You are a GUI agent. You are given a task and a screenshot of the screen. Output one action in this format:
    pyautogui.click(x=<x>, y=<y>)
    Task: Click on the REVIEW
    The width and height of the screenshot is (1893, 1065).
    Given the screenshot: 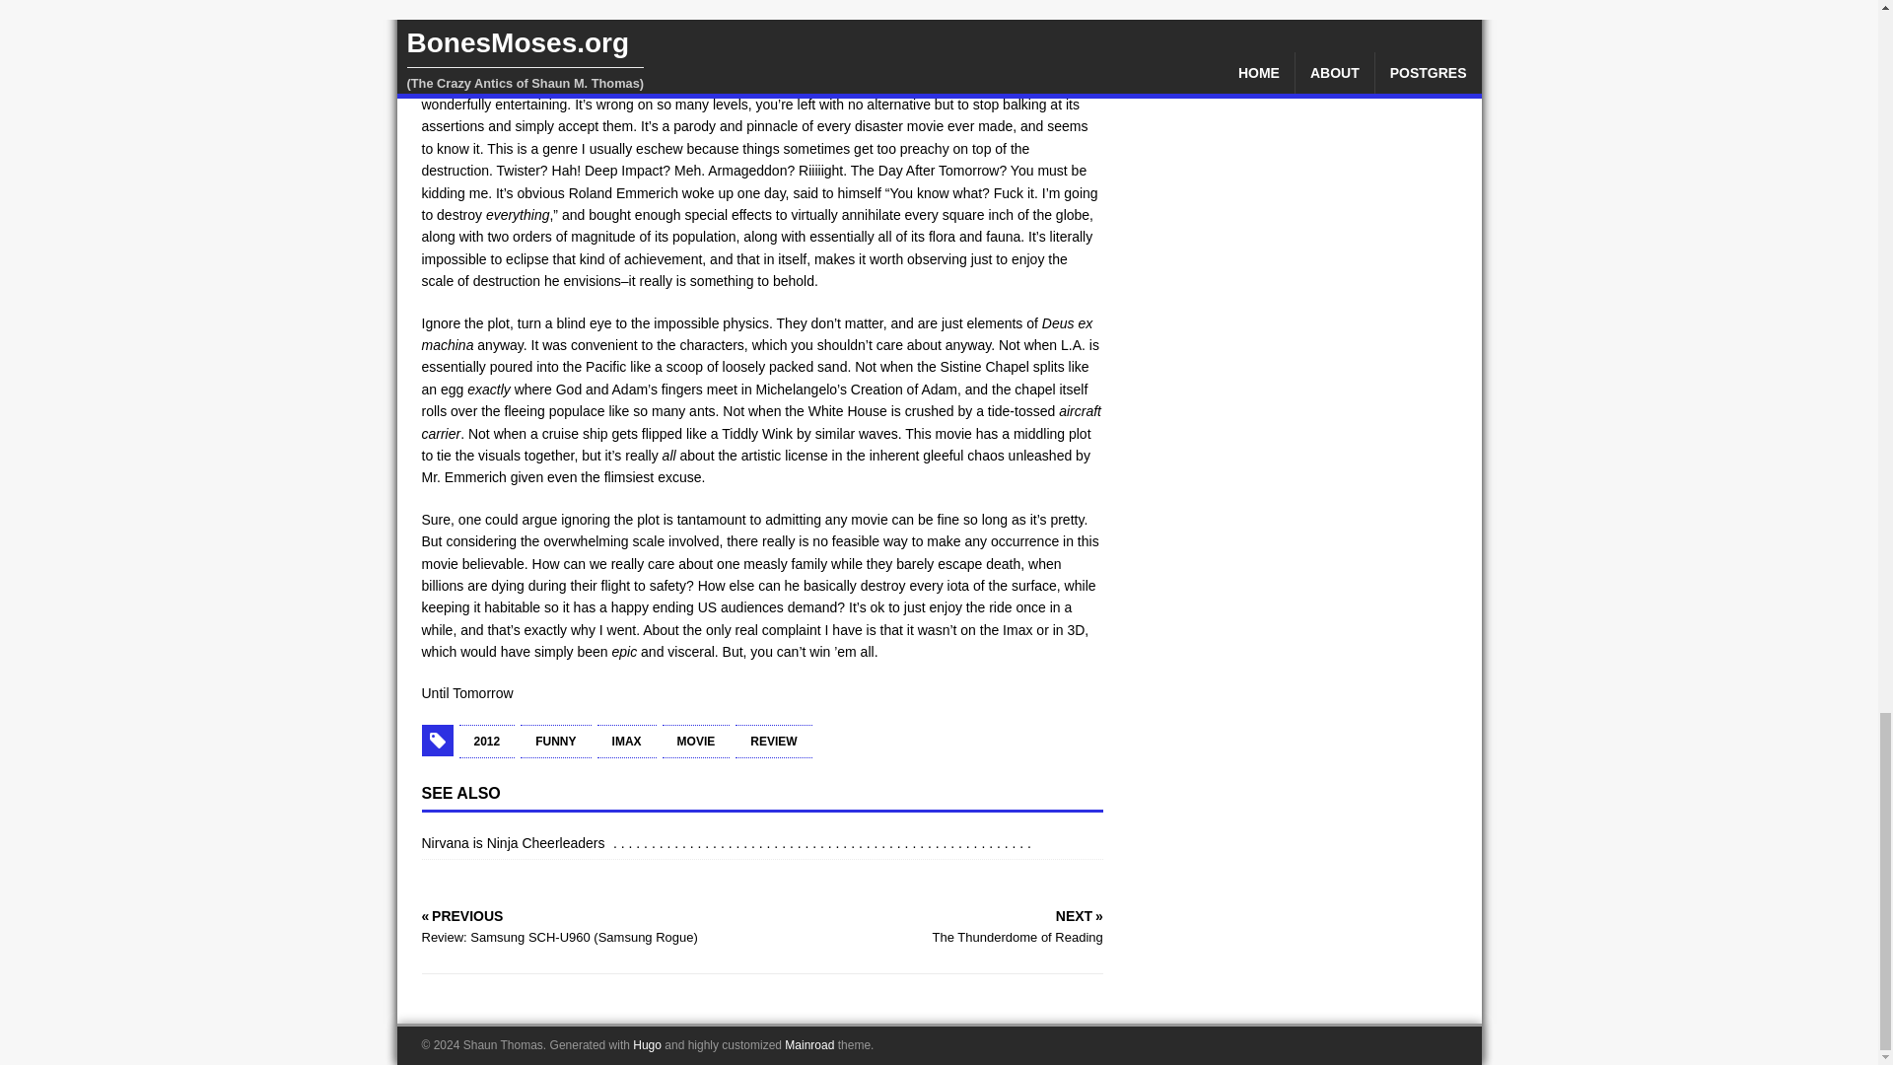 What is the action you would take?
    pyautogui.click(x=773, y=742)
    